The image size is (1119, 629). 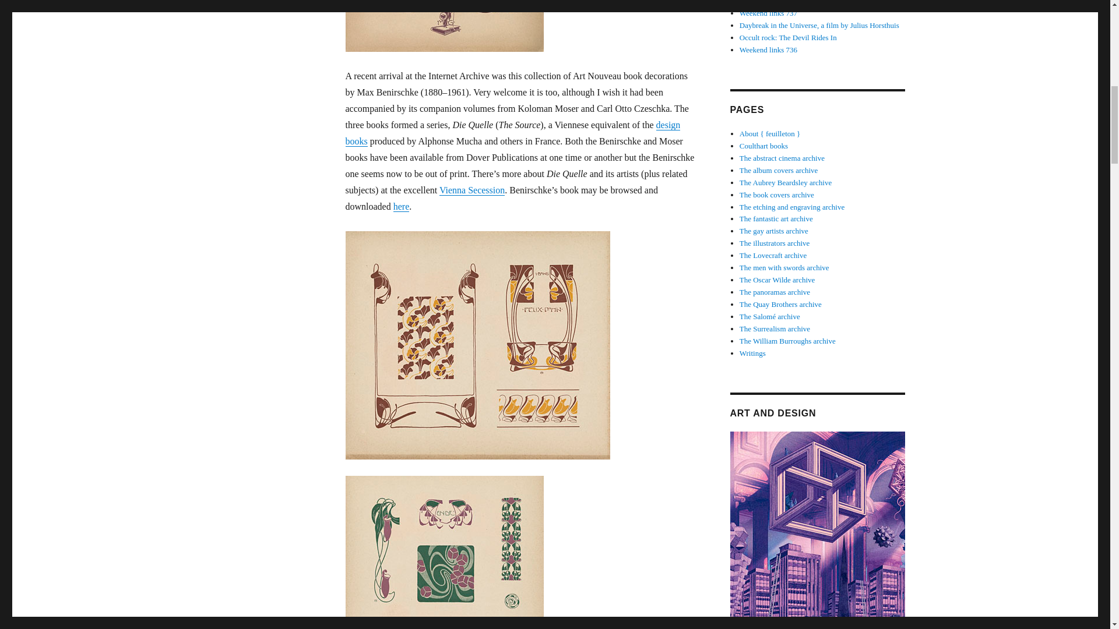 What do you see at coordinates (768, 13) in the screenshot?
I see `Weekend links 737` at bounding box center [768, 13].